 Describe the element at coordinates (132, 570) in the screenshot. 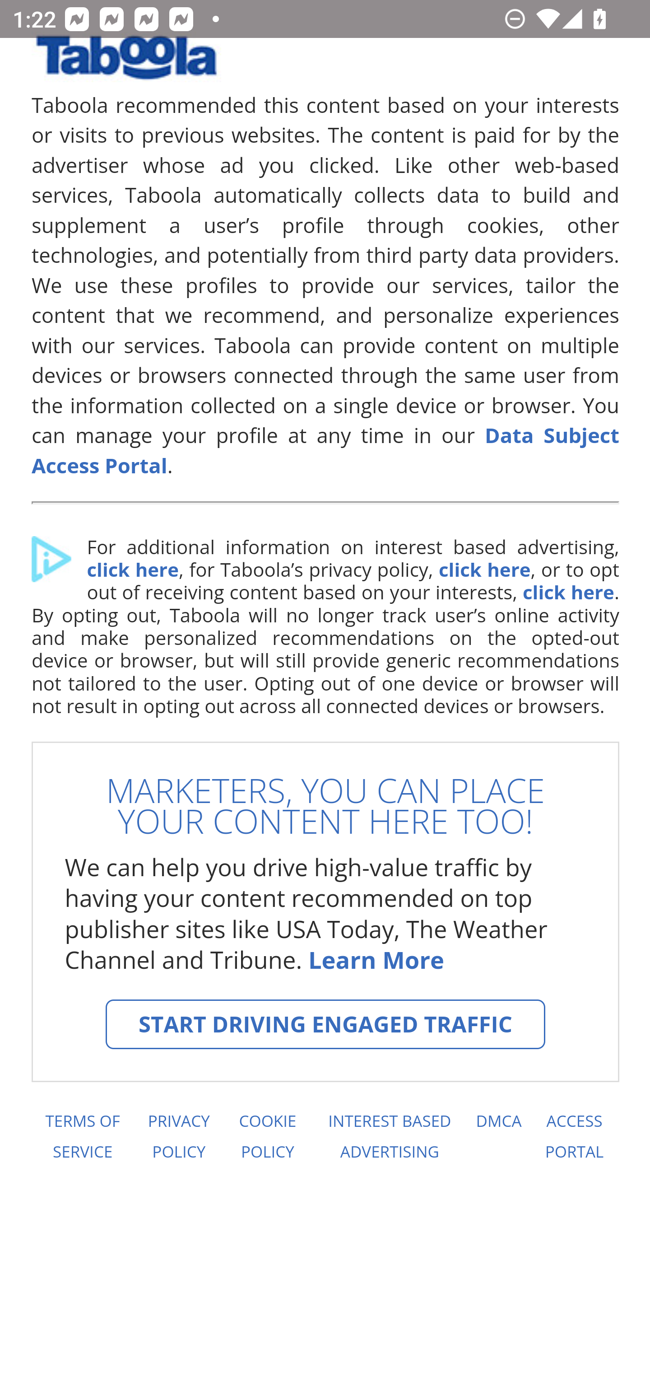

I see `click here` at that location.